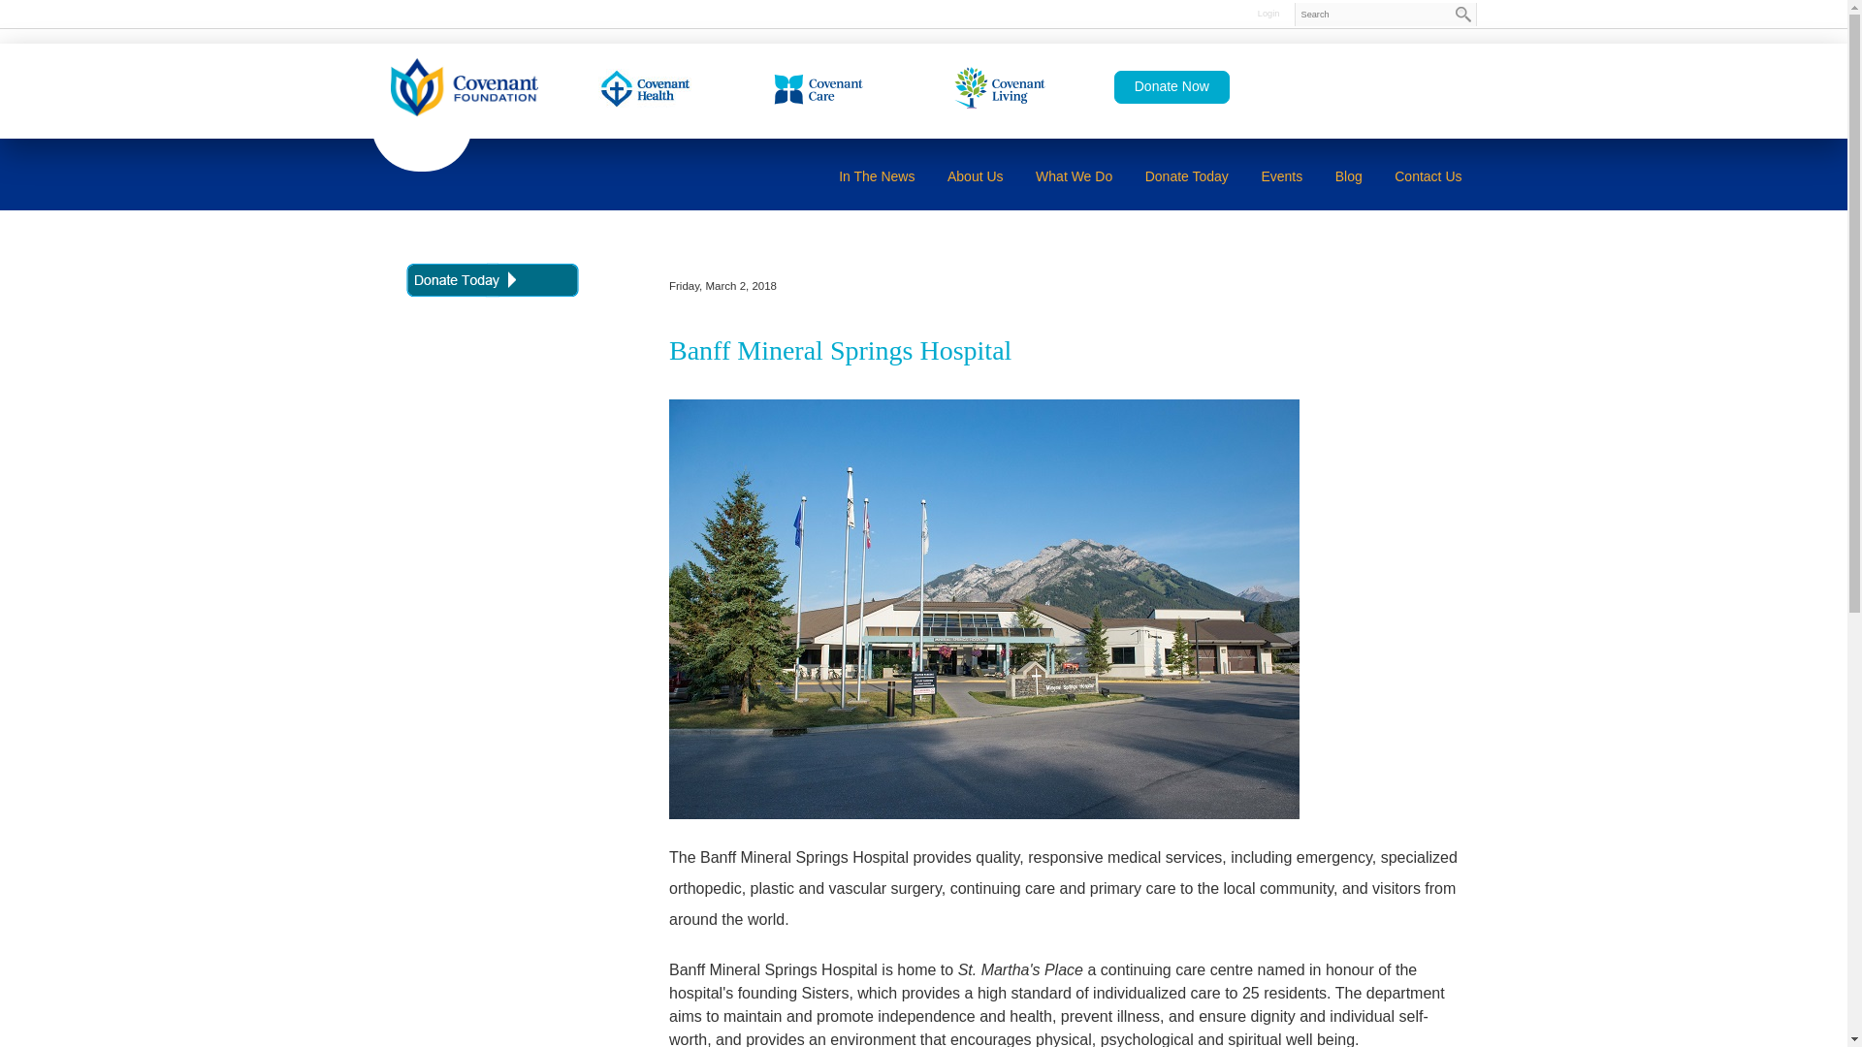  Describe the element at coordinates (877, 176) in the screenshot. I see `In The News` at that location.